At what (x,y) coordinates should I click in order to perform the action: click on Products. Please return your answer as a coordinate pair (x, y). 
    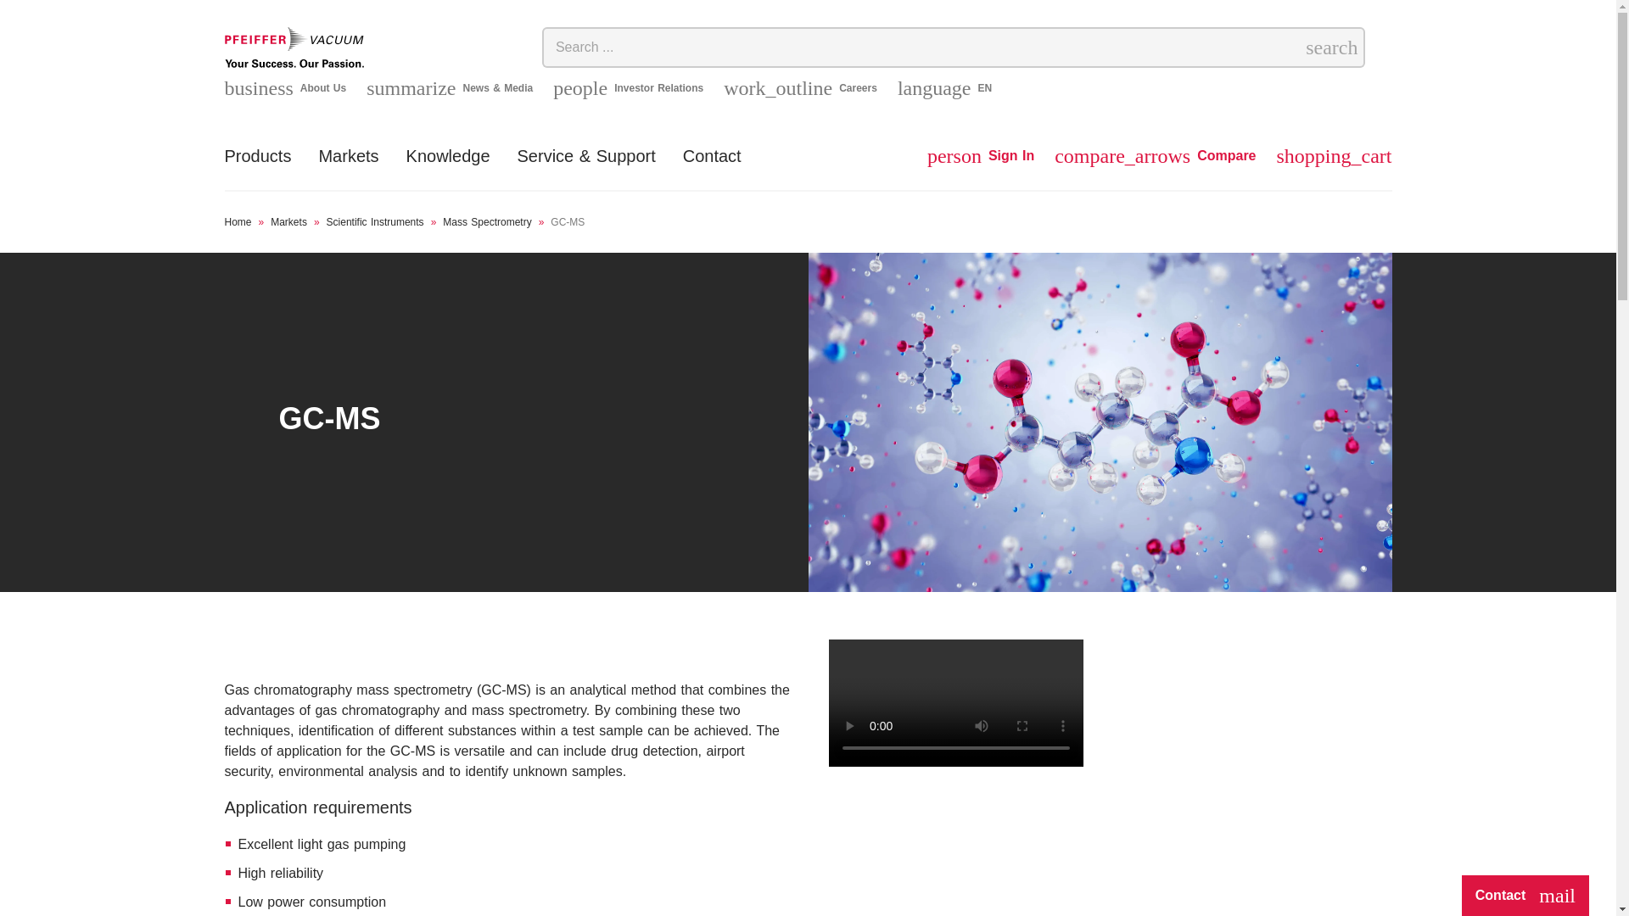
    Looking at the image, I should click on (285, 87).